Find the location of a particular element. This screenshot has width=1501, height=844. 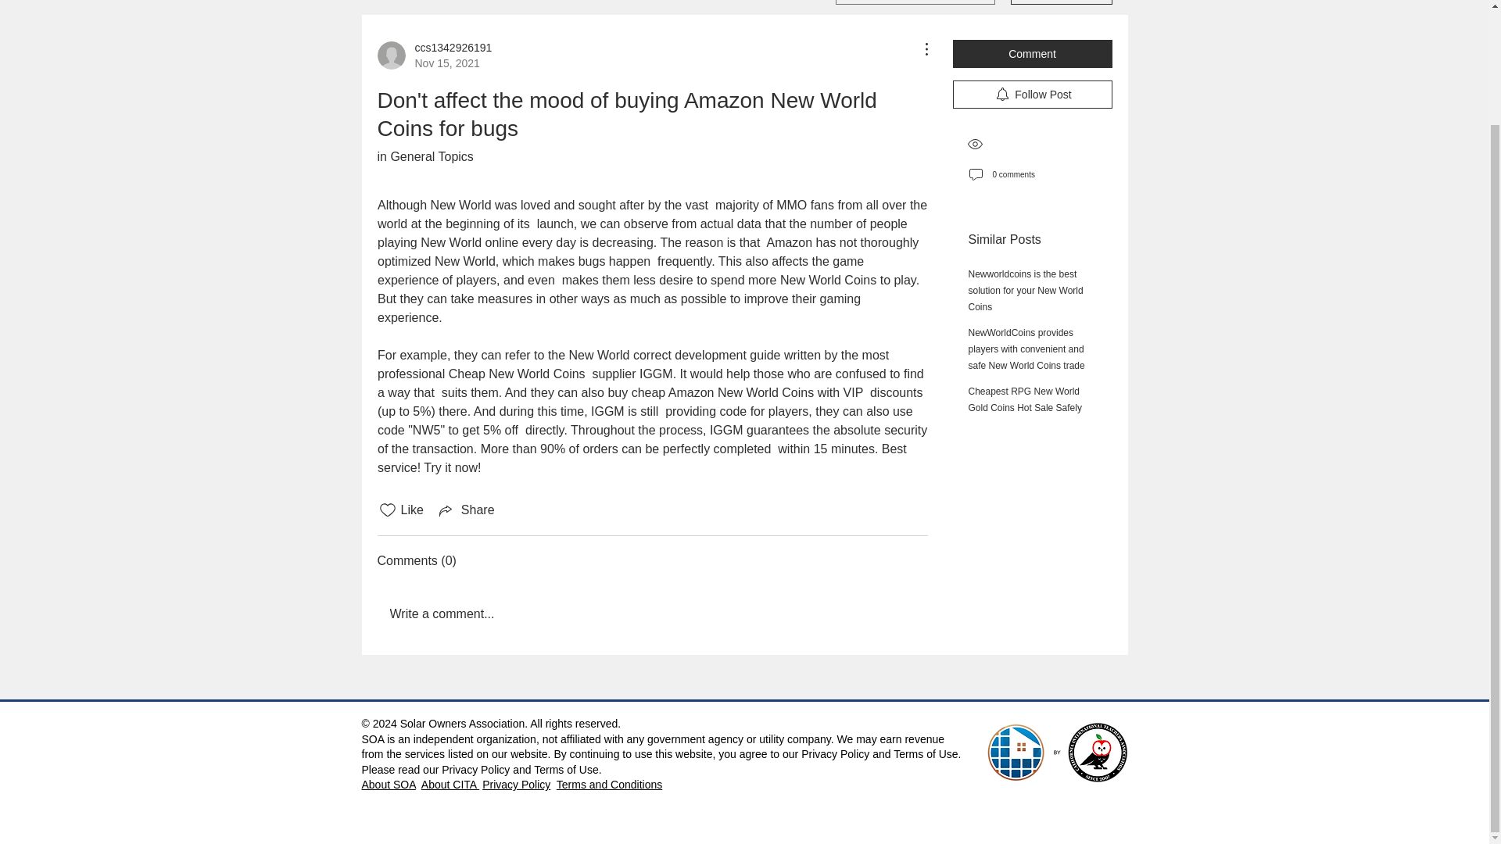

Follow Post is located at coordinates (1032, 94).